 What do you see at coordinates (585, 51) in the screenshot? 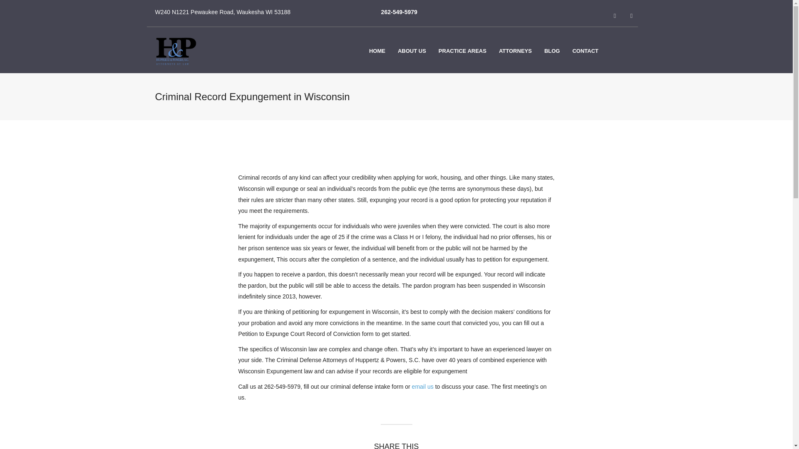
I see `CONTACT` at bounding box center [585, 51].